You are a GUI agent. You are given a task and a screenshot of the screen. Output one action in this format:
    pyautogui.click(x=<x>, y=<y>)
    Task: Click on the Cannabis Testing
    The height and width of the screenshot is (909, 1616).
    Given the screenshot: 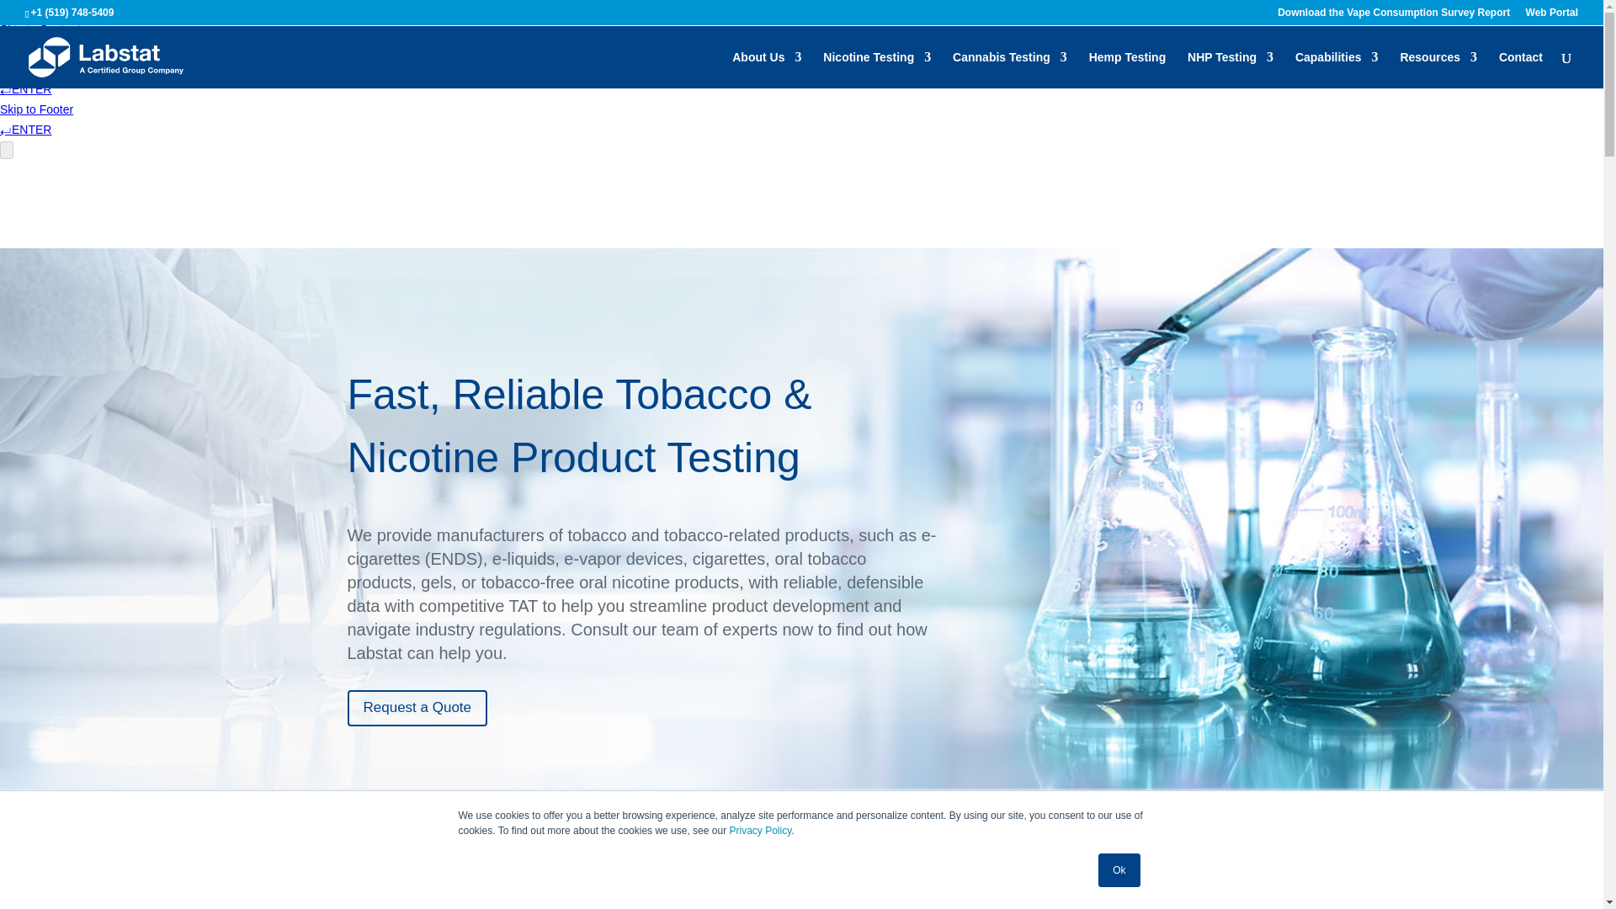 What is the action you would take?
    pyautogui.click(x=1010, y=69)
    